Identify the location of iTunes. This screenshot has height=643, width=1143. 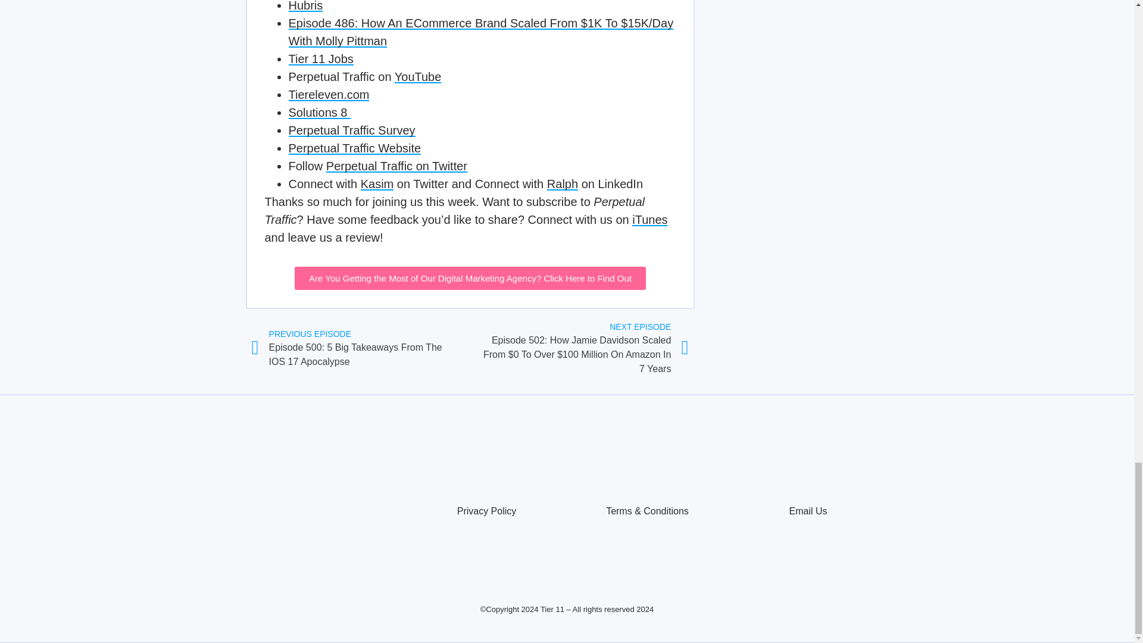
(649, 219).